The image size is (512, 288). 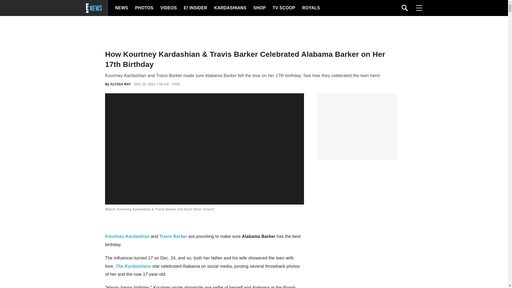 I want to click on E! INSIDER, so click(x=195, y=8).